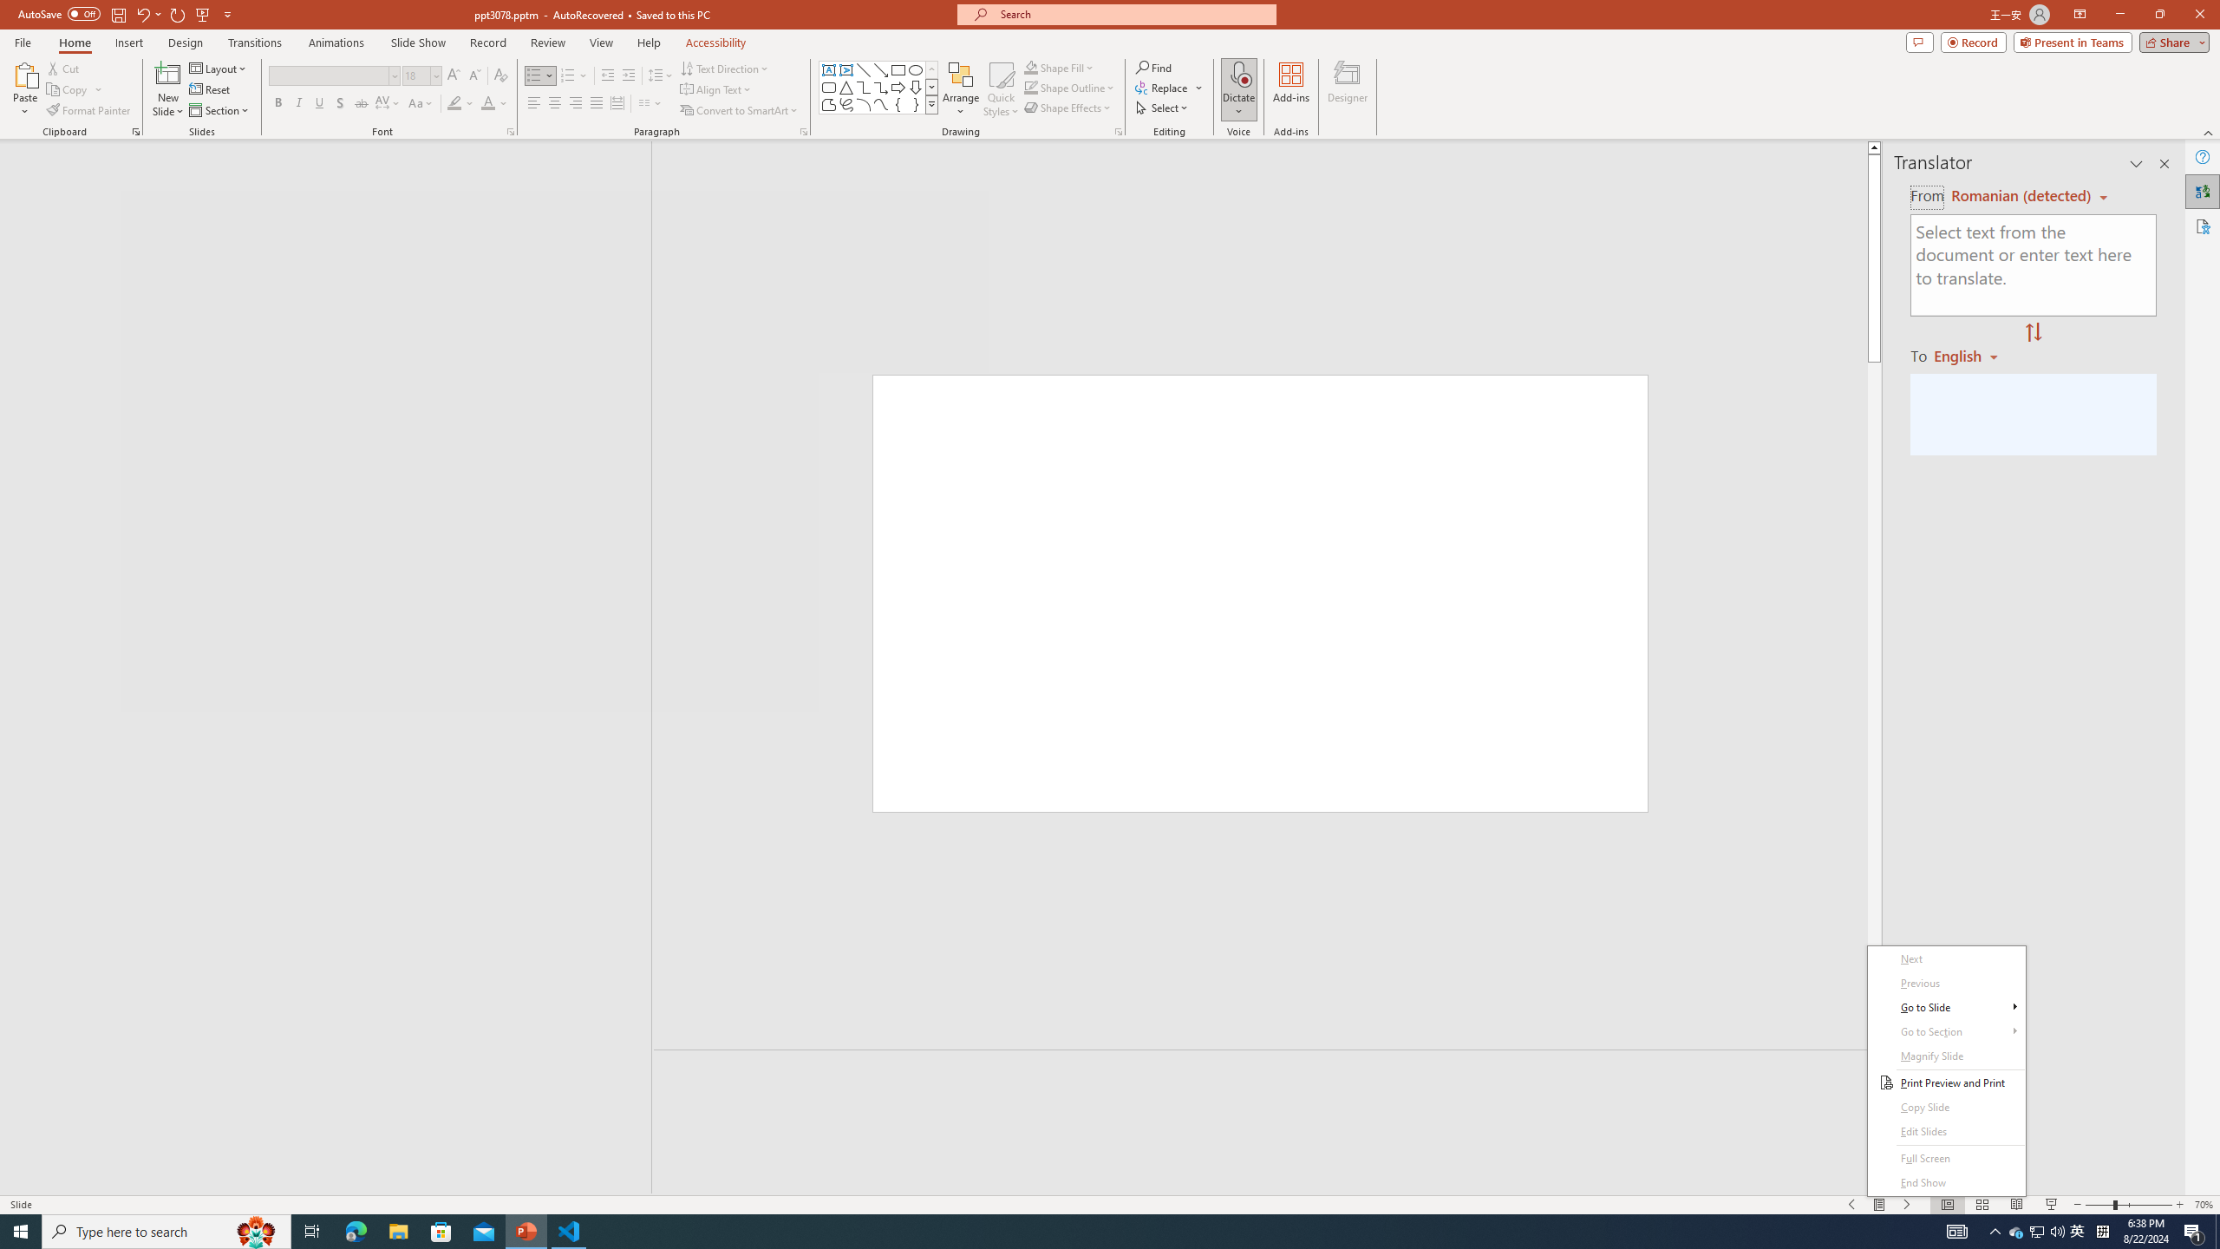  I want to click on Task Pane Options, so click(2137, 164).